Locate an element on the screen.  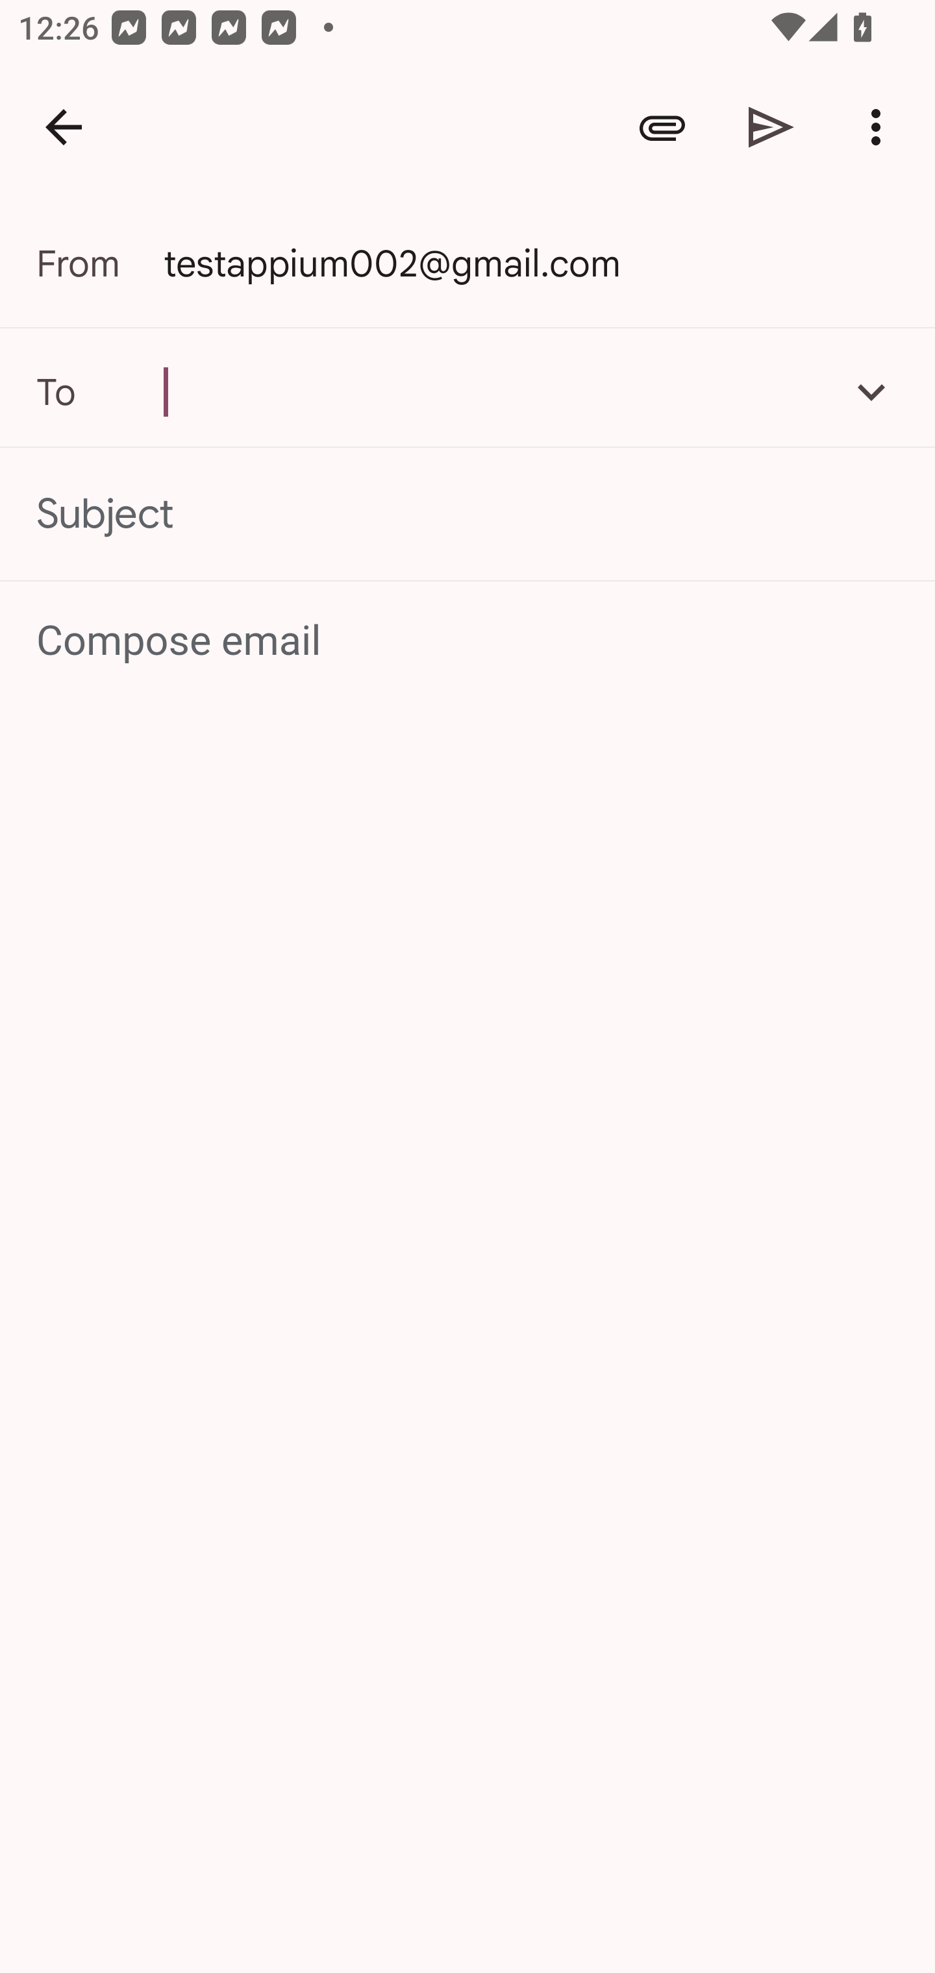
Subject is located at coordinates (467, 514).